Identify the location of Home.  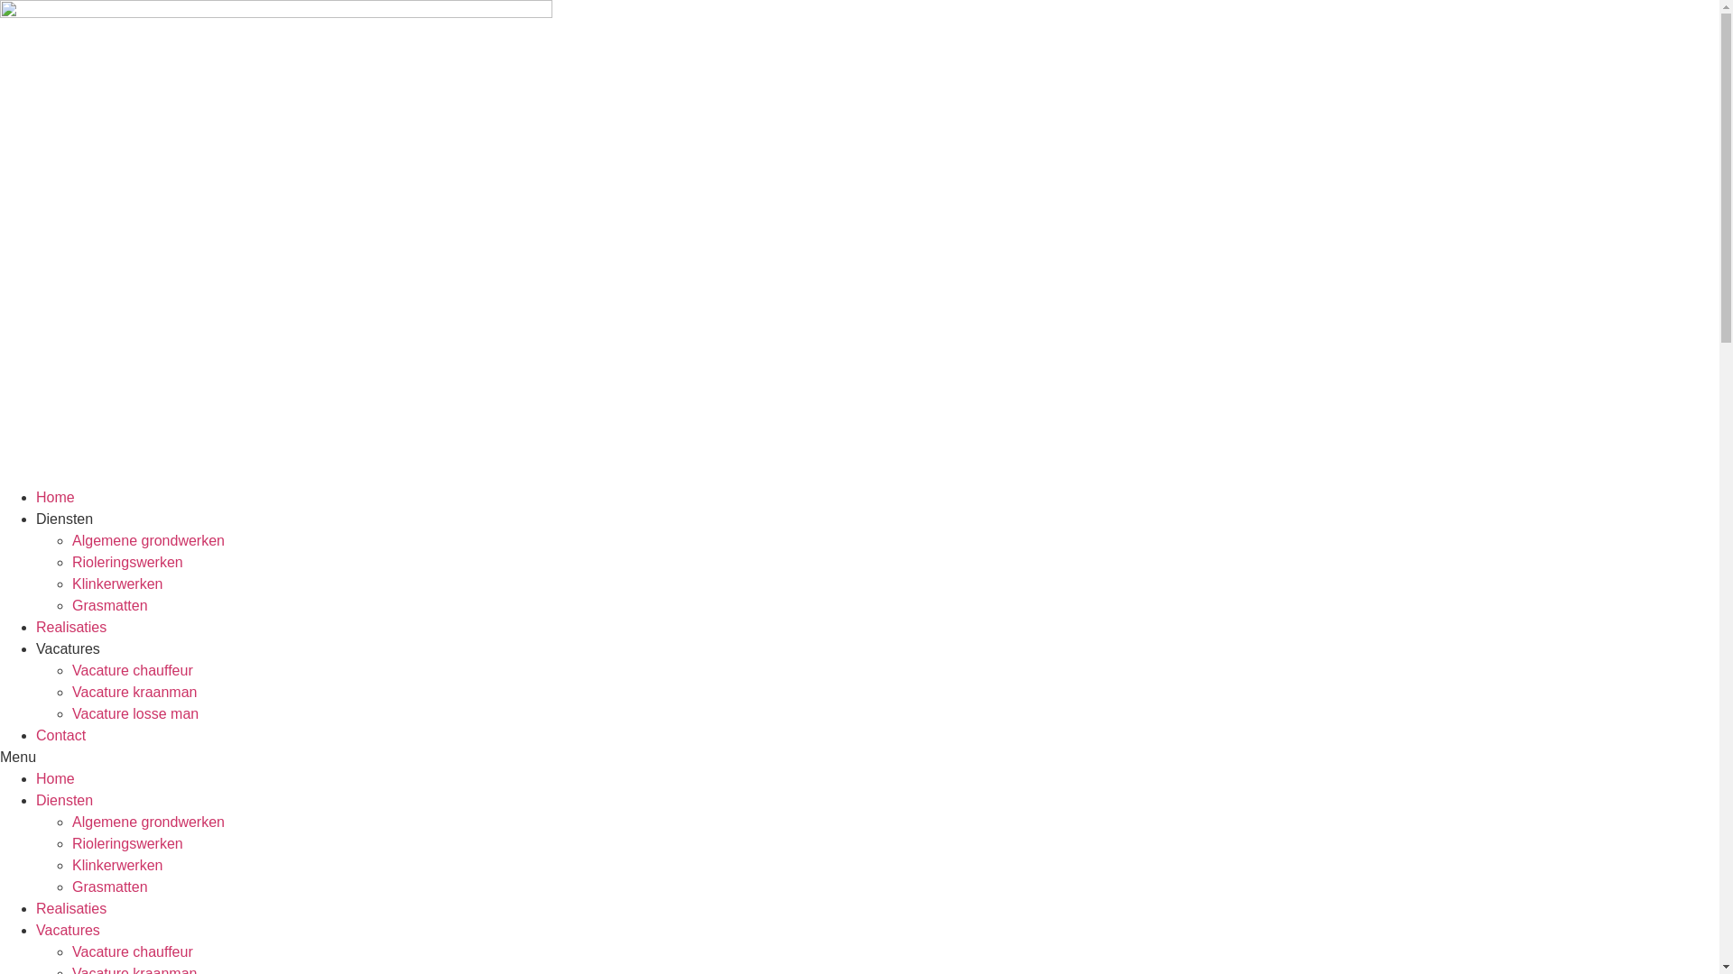
(56, 498).